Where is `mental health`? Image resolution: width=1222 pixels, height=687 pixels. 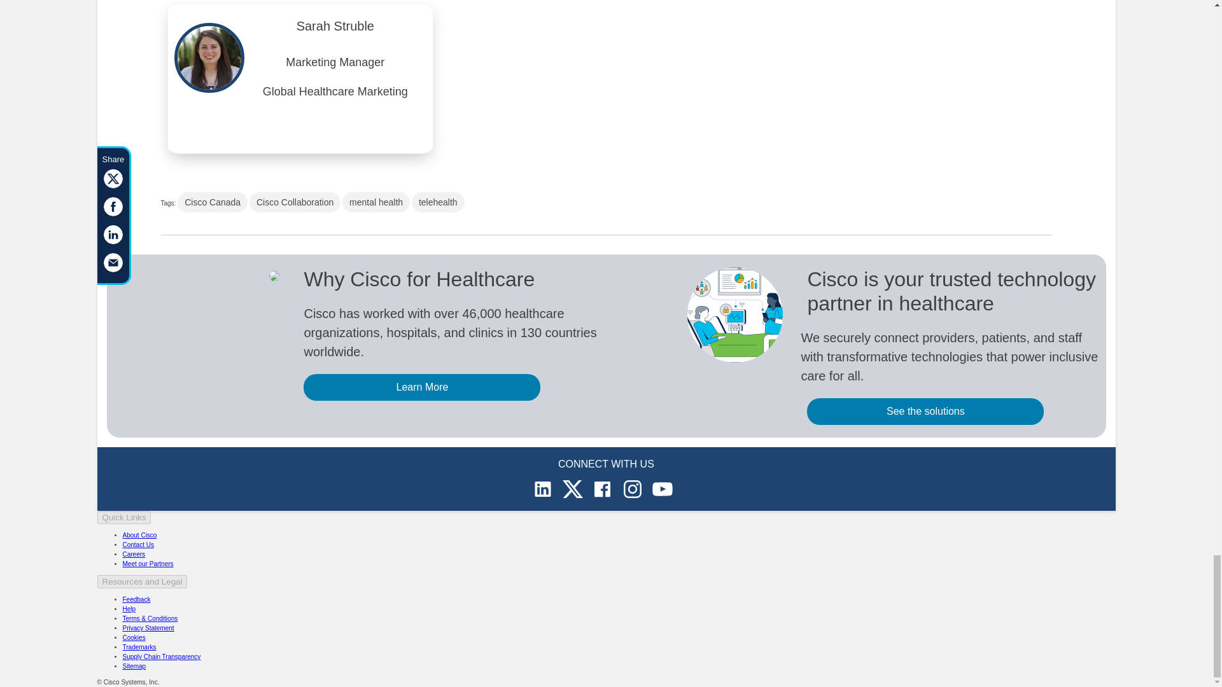
mental health is located at coordinates (376, 202).